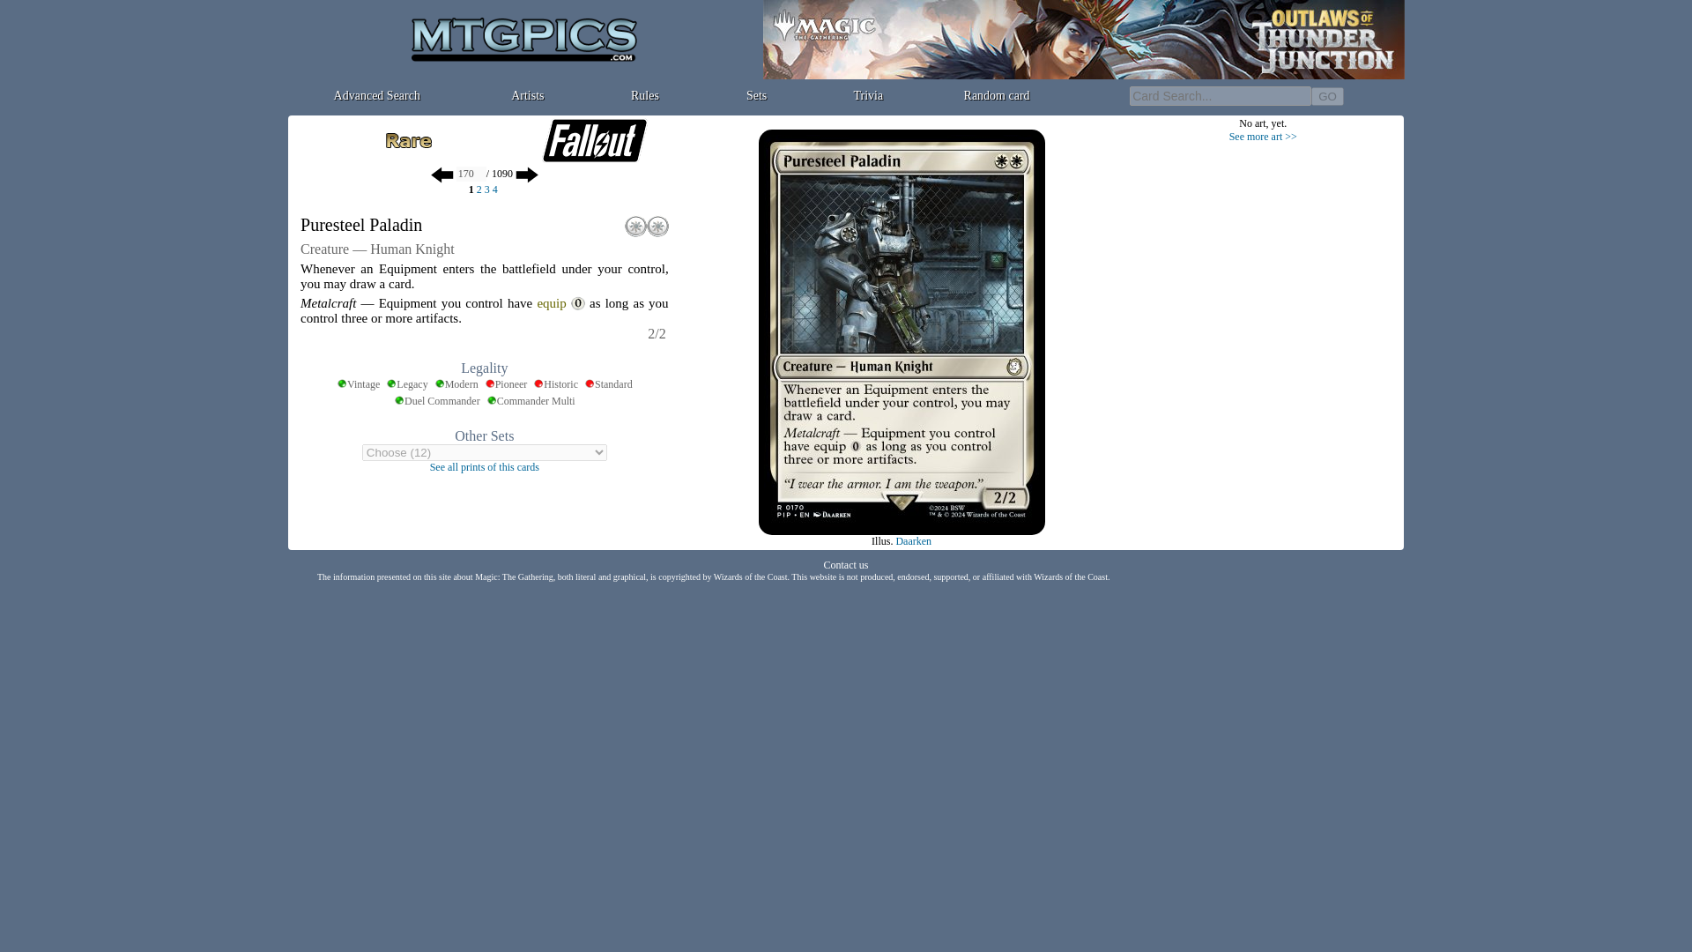 The image size is (1692, 952). What do you see at coordinates (506, 384) in the screenshot?
I see `Banned in Pioneer` at bounding box center [506, 384].